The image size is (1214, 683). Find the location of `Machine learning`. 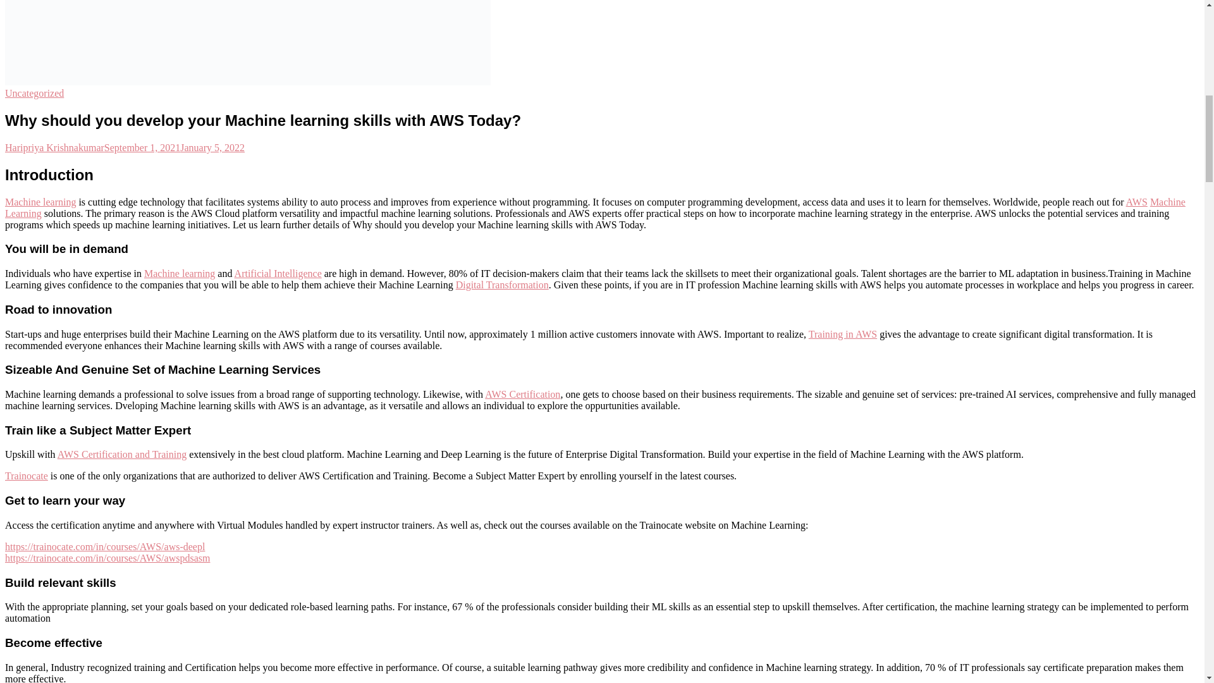

Machine learning is located at coordinates (180, 273).